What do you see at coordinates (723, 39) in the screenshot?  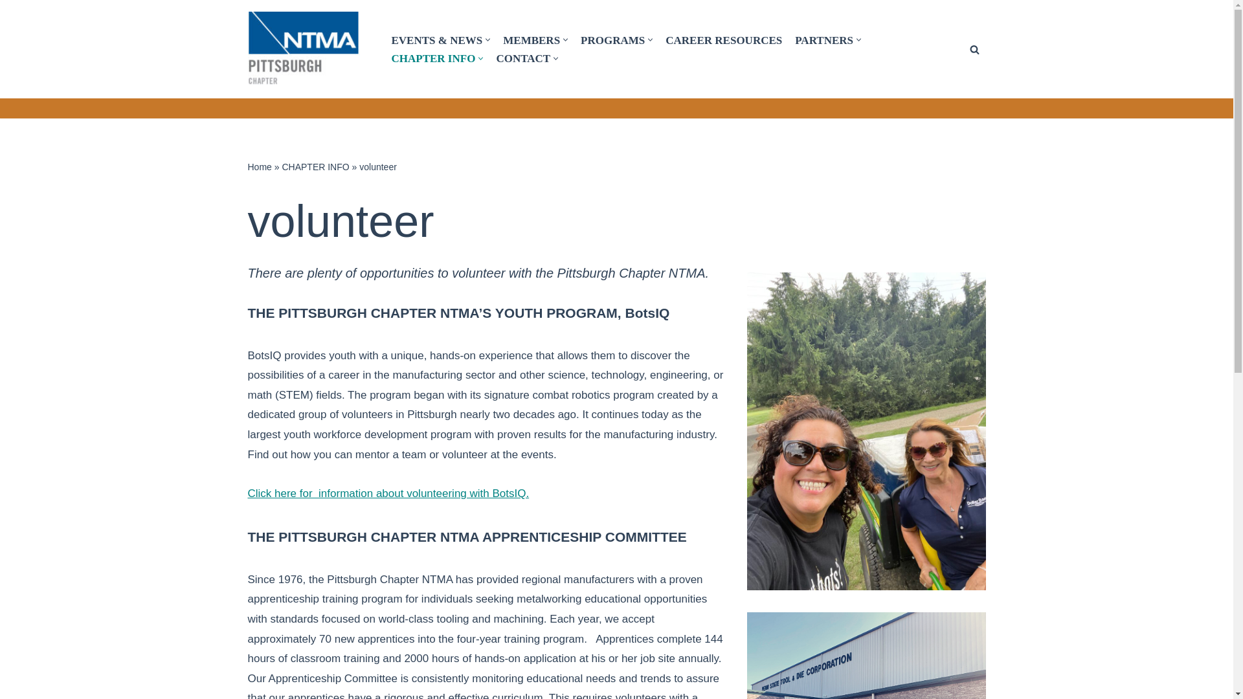 I see `CAREER RESOURCES` at bounding box center [723, 39].